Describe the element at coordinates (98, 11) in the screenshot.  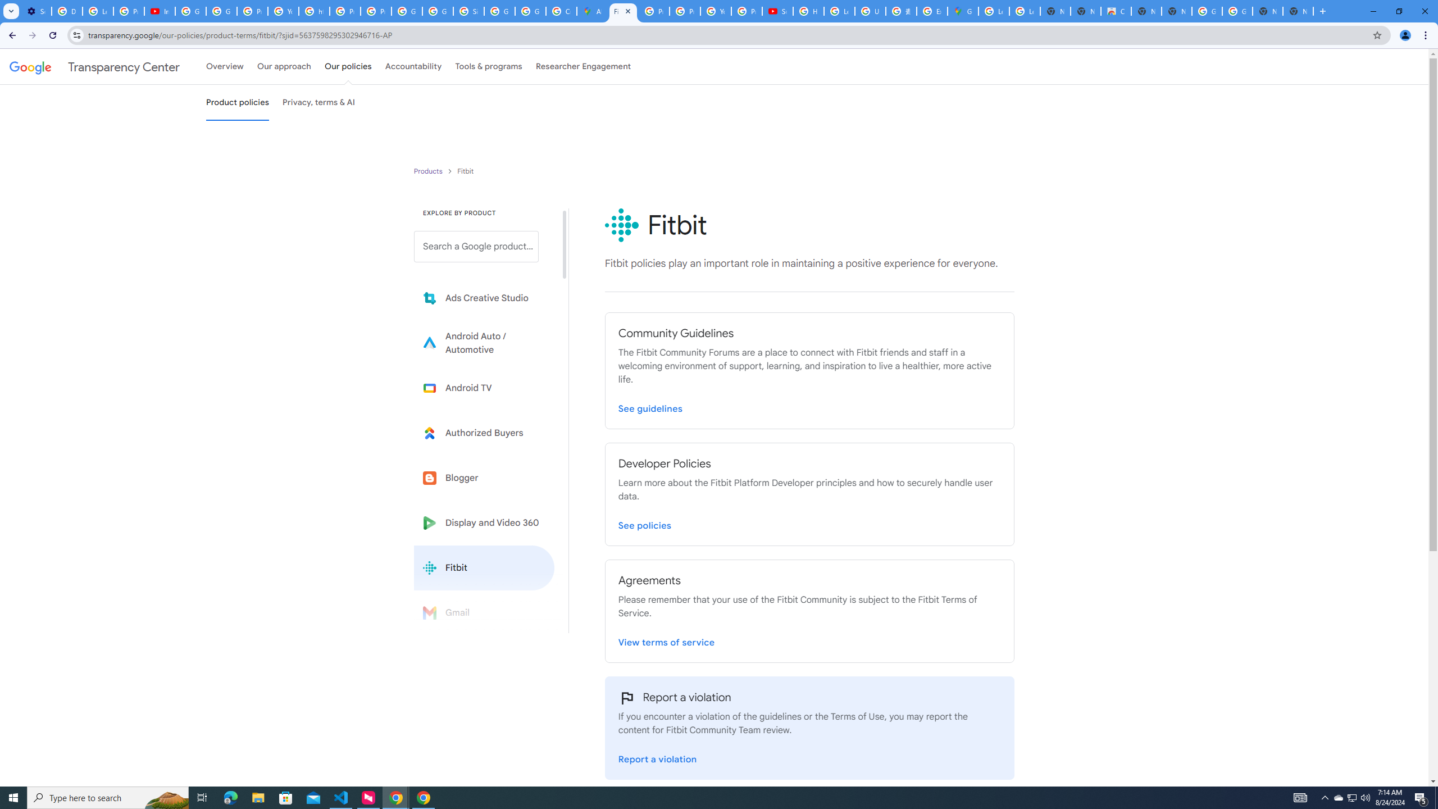
I see `Learn how to find your photos - Google Photos Help` at that location.